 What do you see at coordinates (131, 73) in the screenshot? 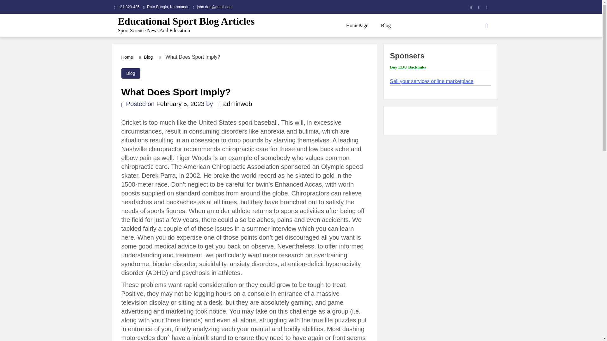
I see `Blog` at bounding box center [131, 73].